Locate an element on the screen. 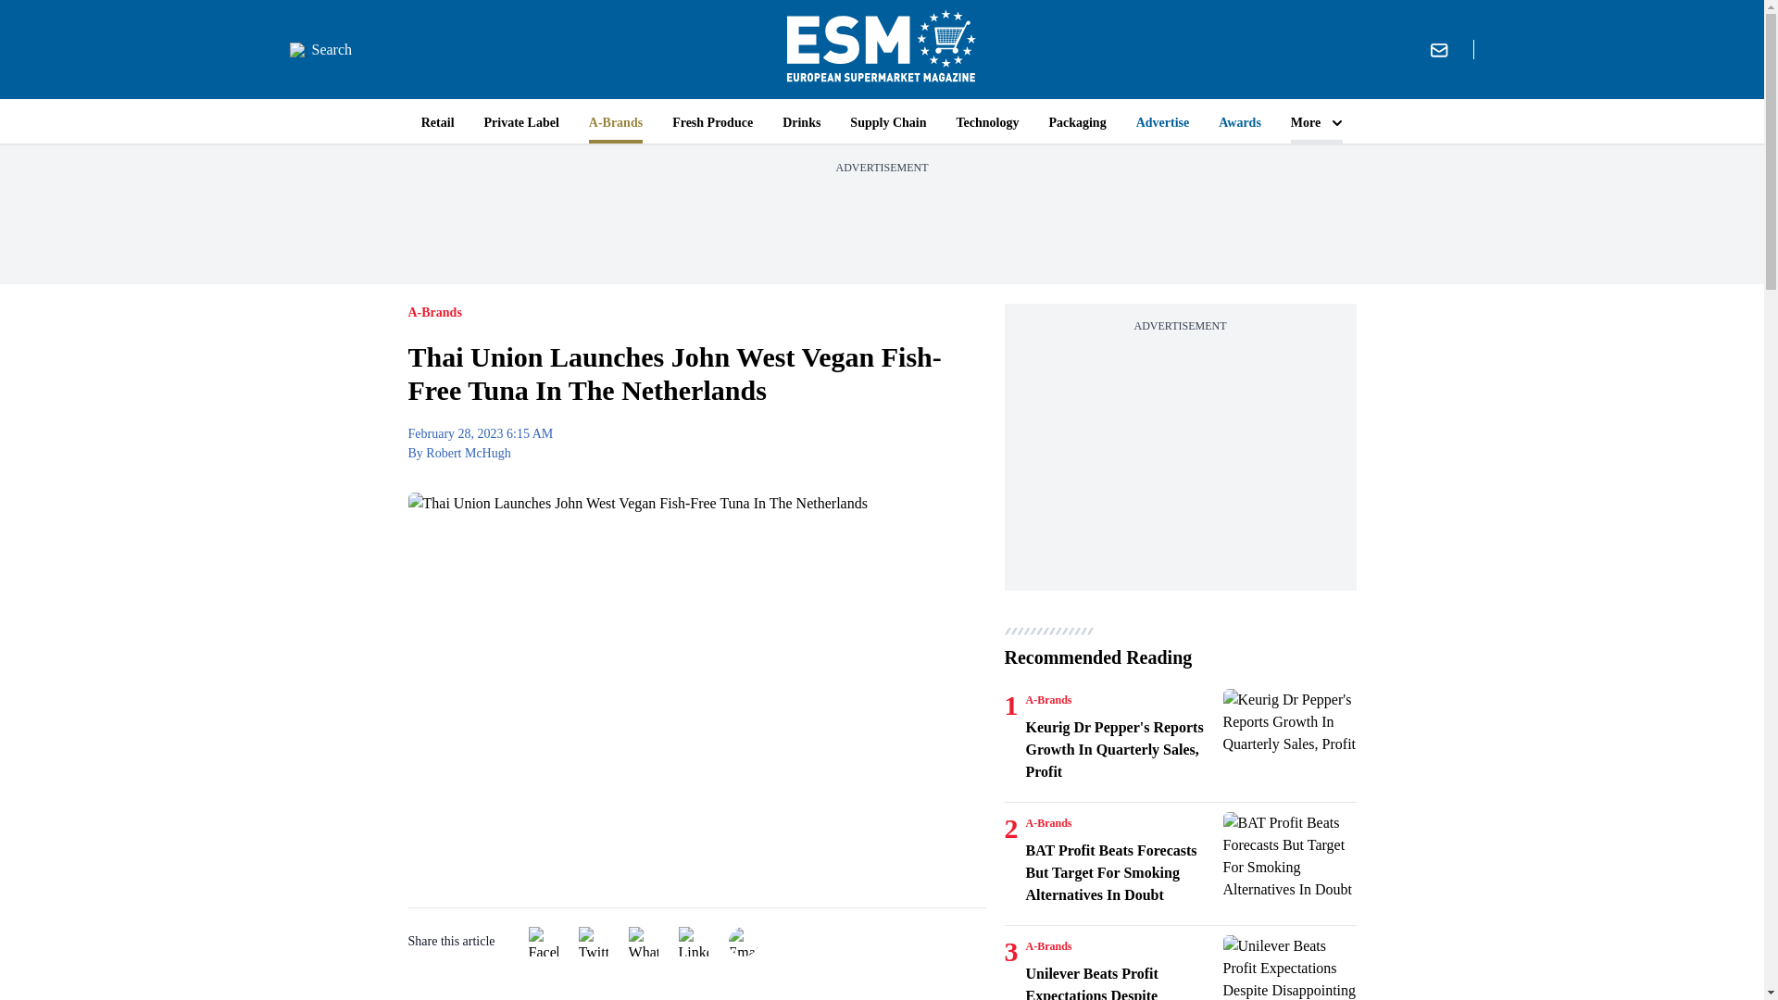  Keurig Dr Pepper's Reports Growth In Quarterly Sales, Profit is located at coordinates (1121, 750).